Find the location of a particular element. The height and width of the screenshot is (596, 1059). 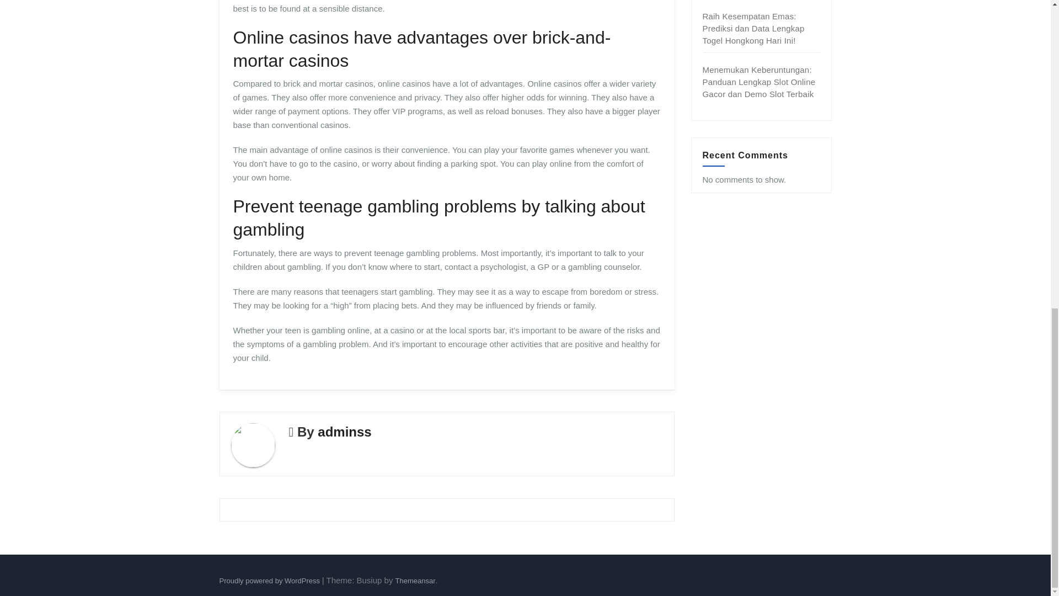

adminss is located at coordinates (344, 432).